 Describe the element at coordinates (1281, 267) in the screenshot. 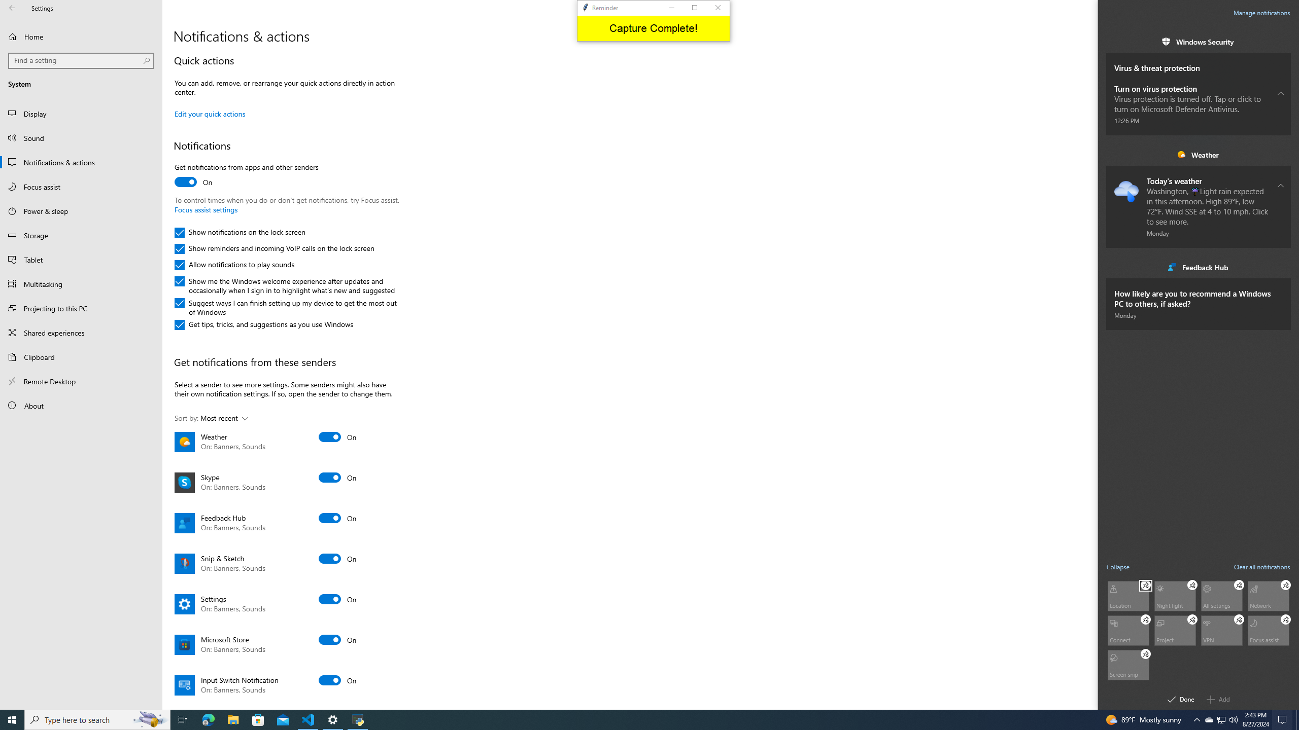

I see `Clear all notifications for Feedback Hub` at that location.